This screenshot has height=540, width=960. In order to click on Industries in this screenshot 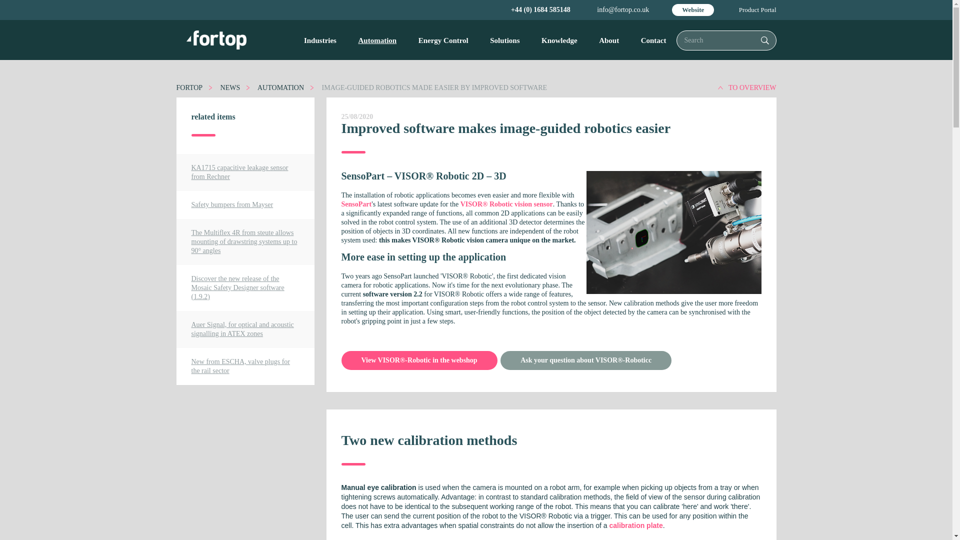, I will do `click(320, 40)`.